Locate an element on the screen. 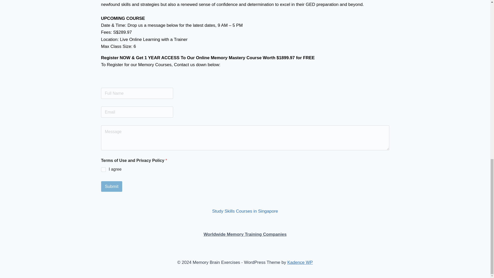  Worldwide Memory Training Companies is located at coordinates (245, 234).